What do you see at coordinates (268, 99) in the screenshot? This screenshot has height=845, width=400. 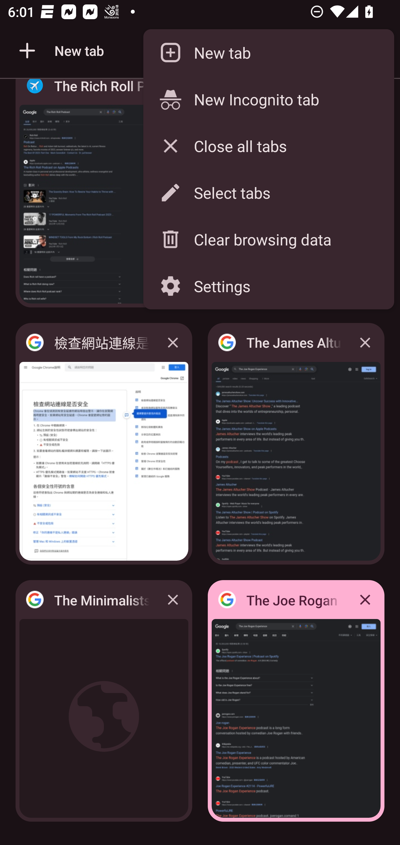 I see `New Incognito tab` at bounding box center [268, 99].